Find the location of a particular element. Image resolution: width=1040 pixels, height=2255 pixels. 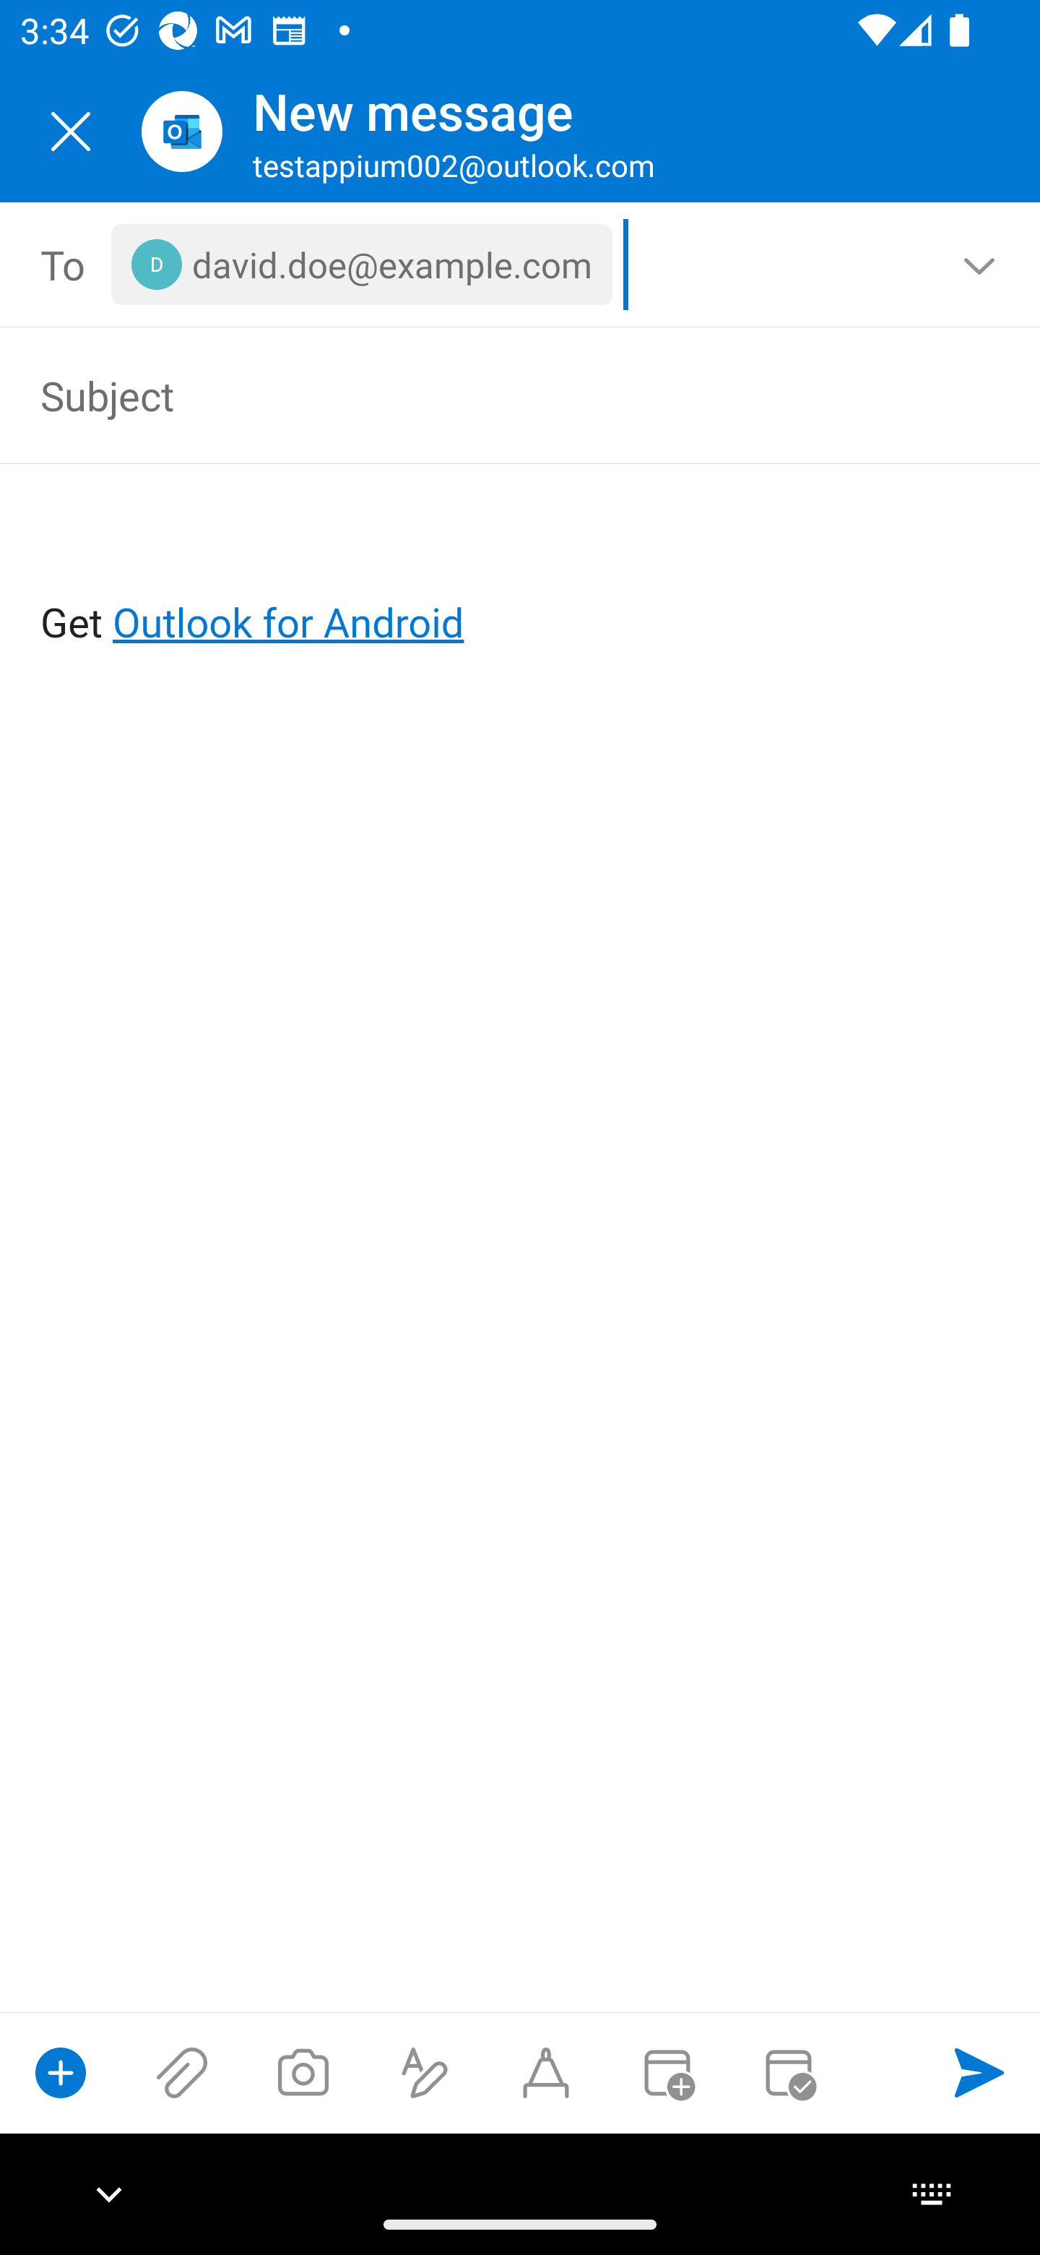

Convert to event is located at coordinates (667, 2072).